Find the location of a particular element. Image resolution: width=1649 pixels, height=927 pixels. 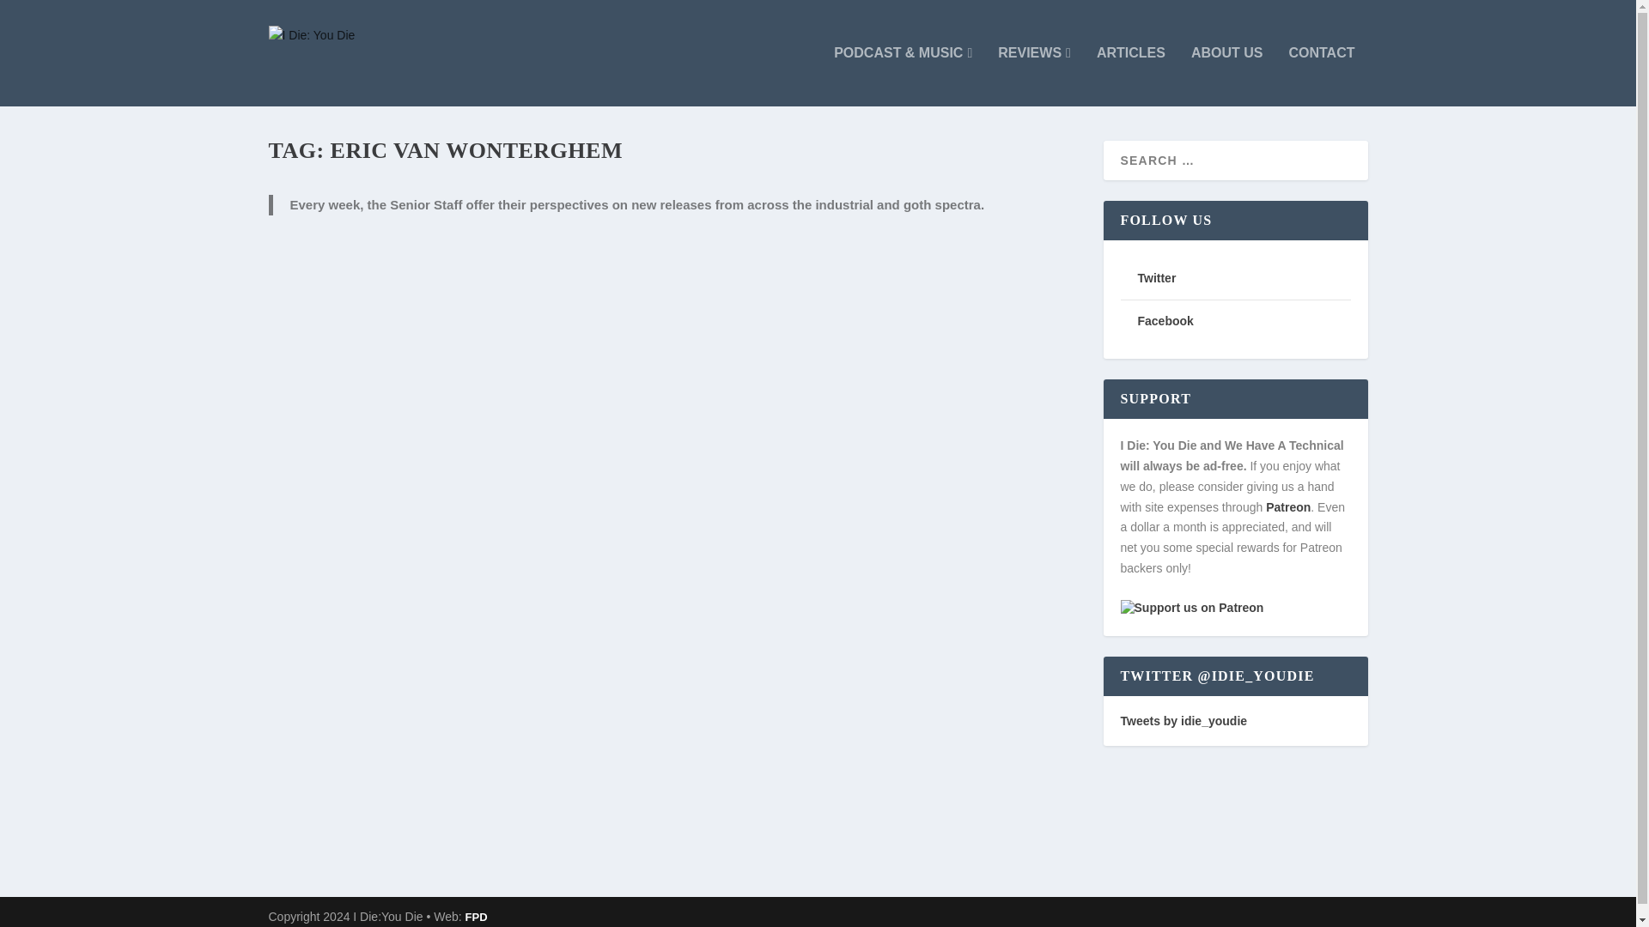

FPD is located at coordinates (476, 917).